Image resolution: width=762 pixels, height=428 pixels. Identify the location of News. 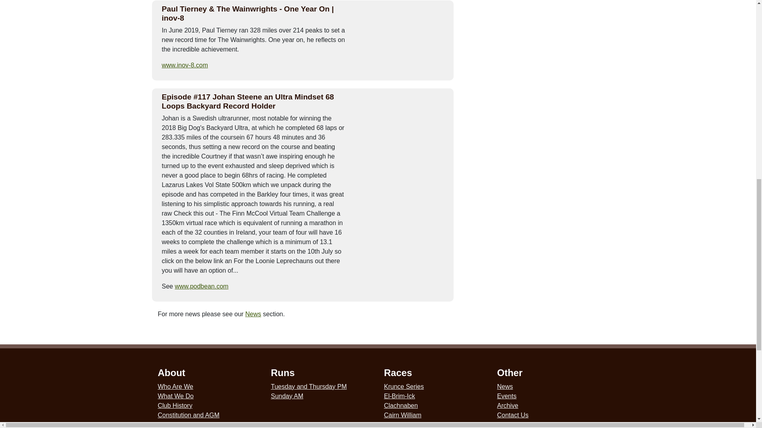
(253, 314).